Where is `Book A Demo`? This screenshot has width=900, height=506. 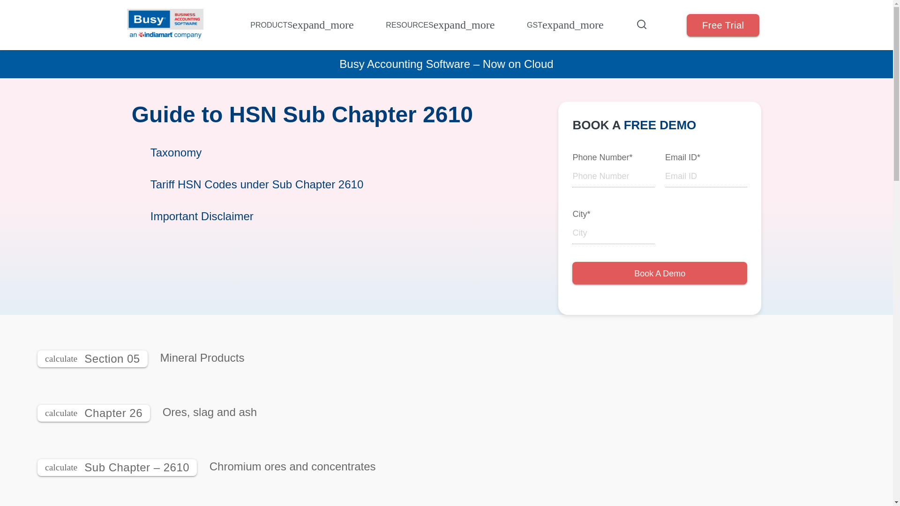 Book A Demo is located at coordinates (660, 274).